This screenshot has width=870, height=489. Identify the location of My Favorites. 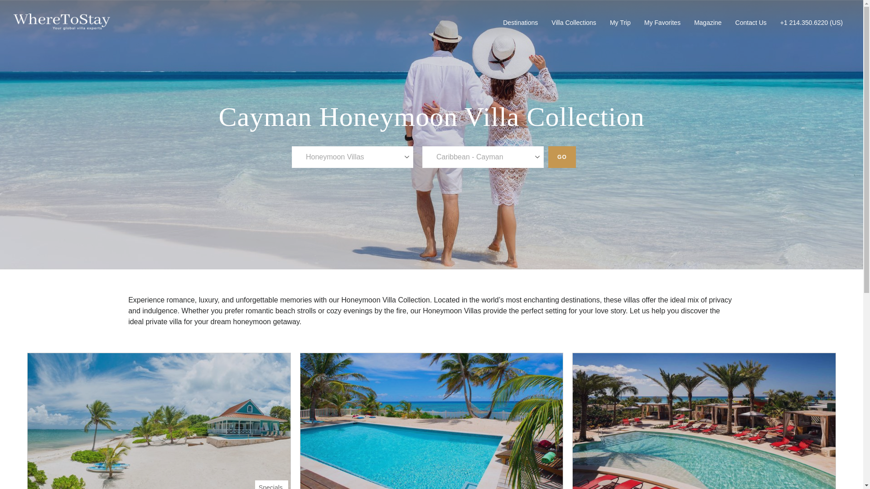
(662, 22).